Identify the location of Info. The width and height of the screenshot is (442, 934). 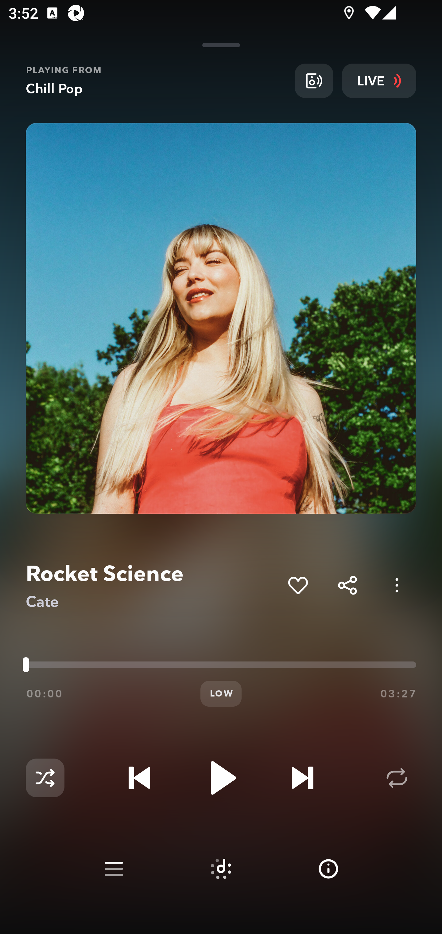
(328, 869).